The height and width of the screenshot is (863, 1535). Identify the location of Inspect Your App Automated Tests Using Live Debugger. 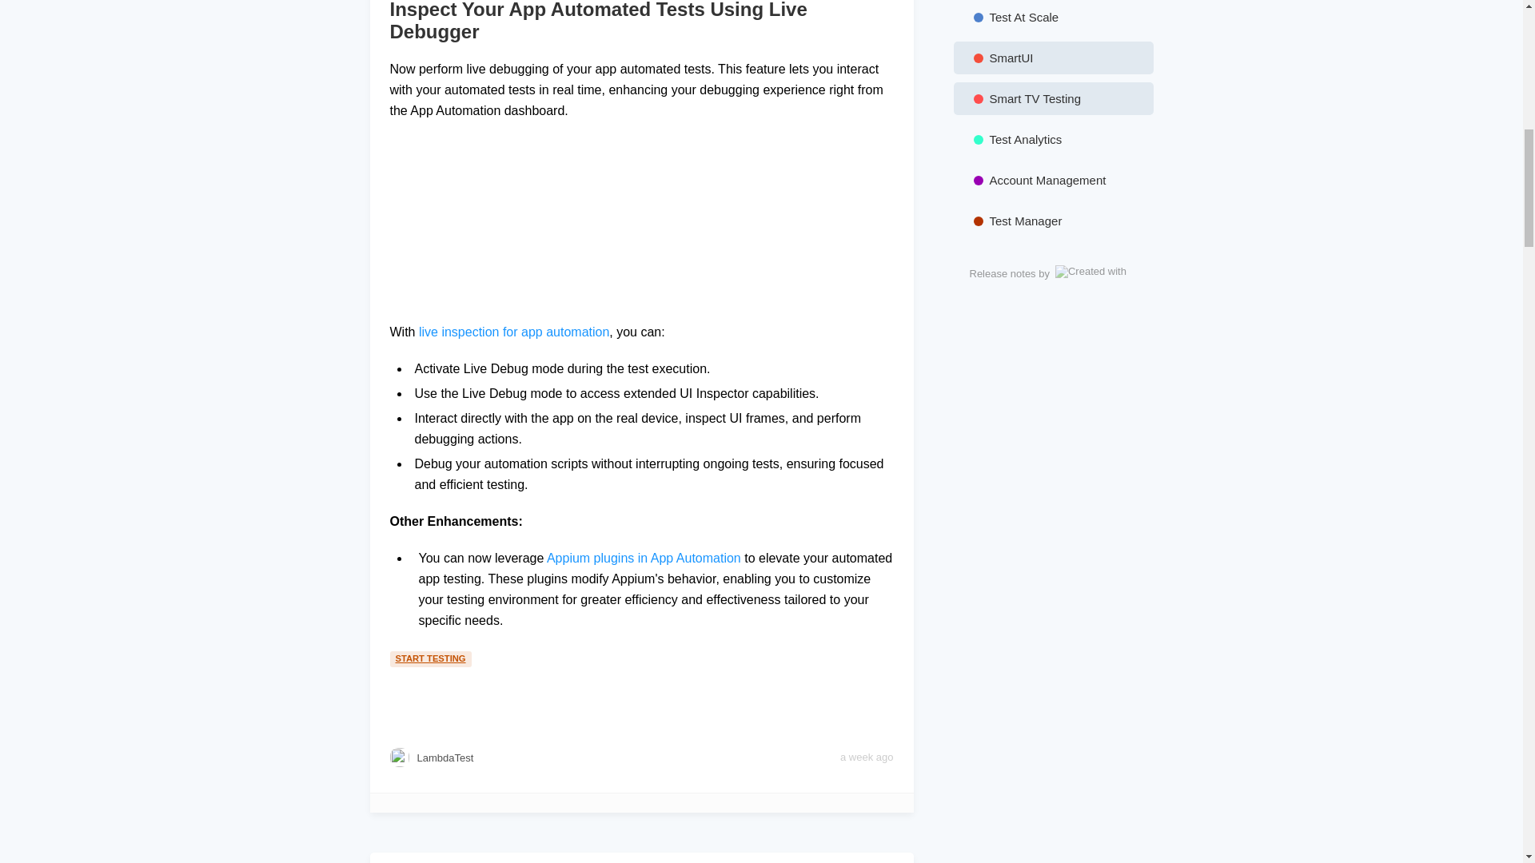
(641, 22).